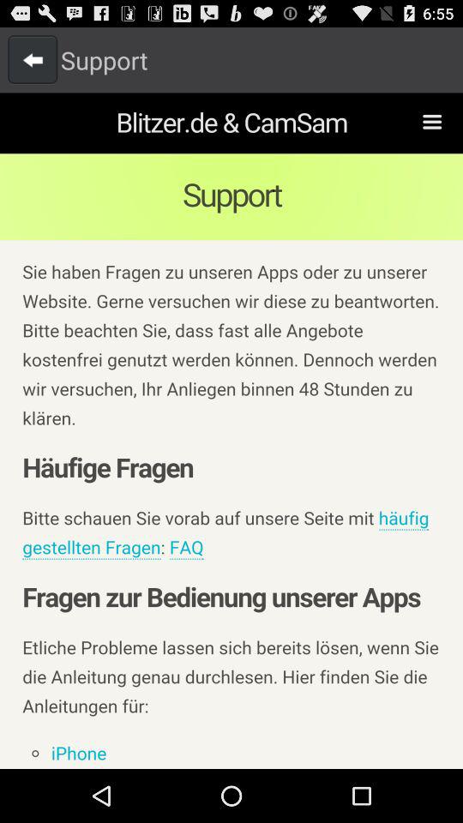 The image size is (463, 823). What do you see at coordinates (33, 59) in the screenshot?
I see `backword option` at bounding box center [33, 59].